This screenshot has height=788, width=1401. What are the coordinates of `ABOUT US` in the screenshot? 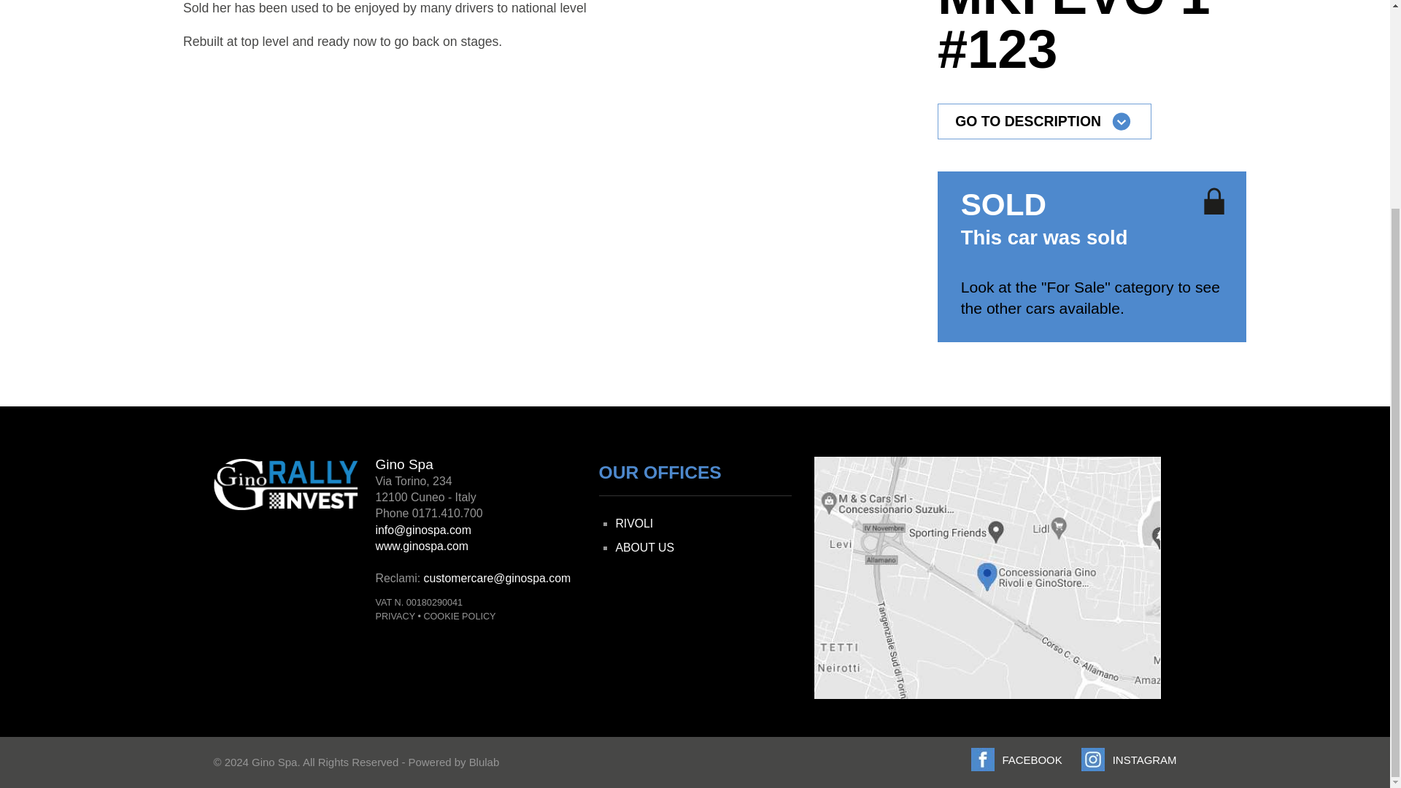 It's located at (644, 547).